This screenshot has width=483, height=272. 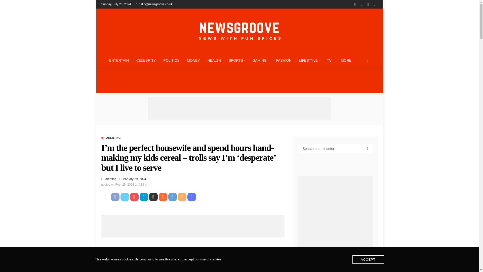 What do you see at coordinates (146, 60) in the screenshot?
I see `CELEBRITY` at bounding box center [146, 60].